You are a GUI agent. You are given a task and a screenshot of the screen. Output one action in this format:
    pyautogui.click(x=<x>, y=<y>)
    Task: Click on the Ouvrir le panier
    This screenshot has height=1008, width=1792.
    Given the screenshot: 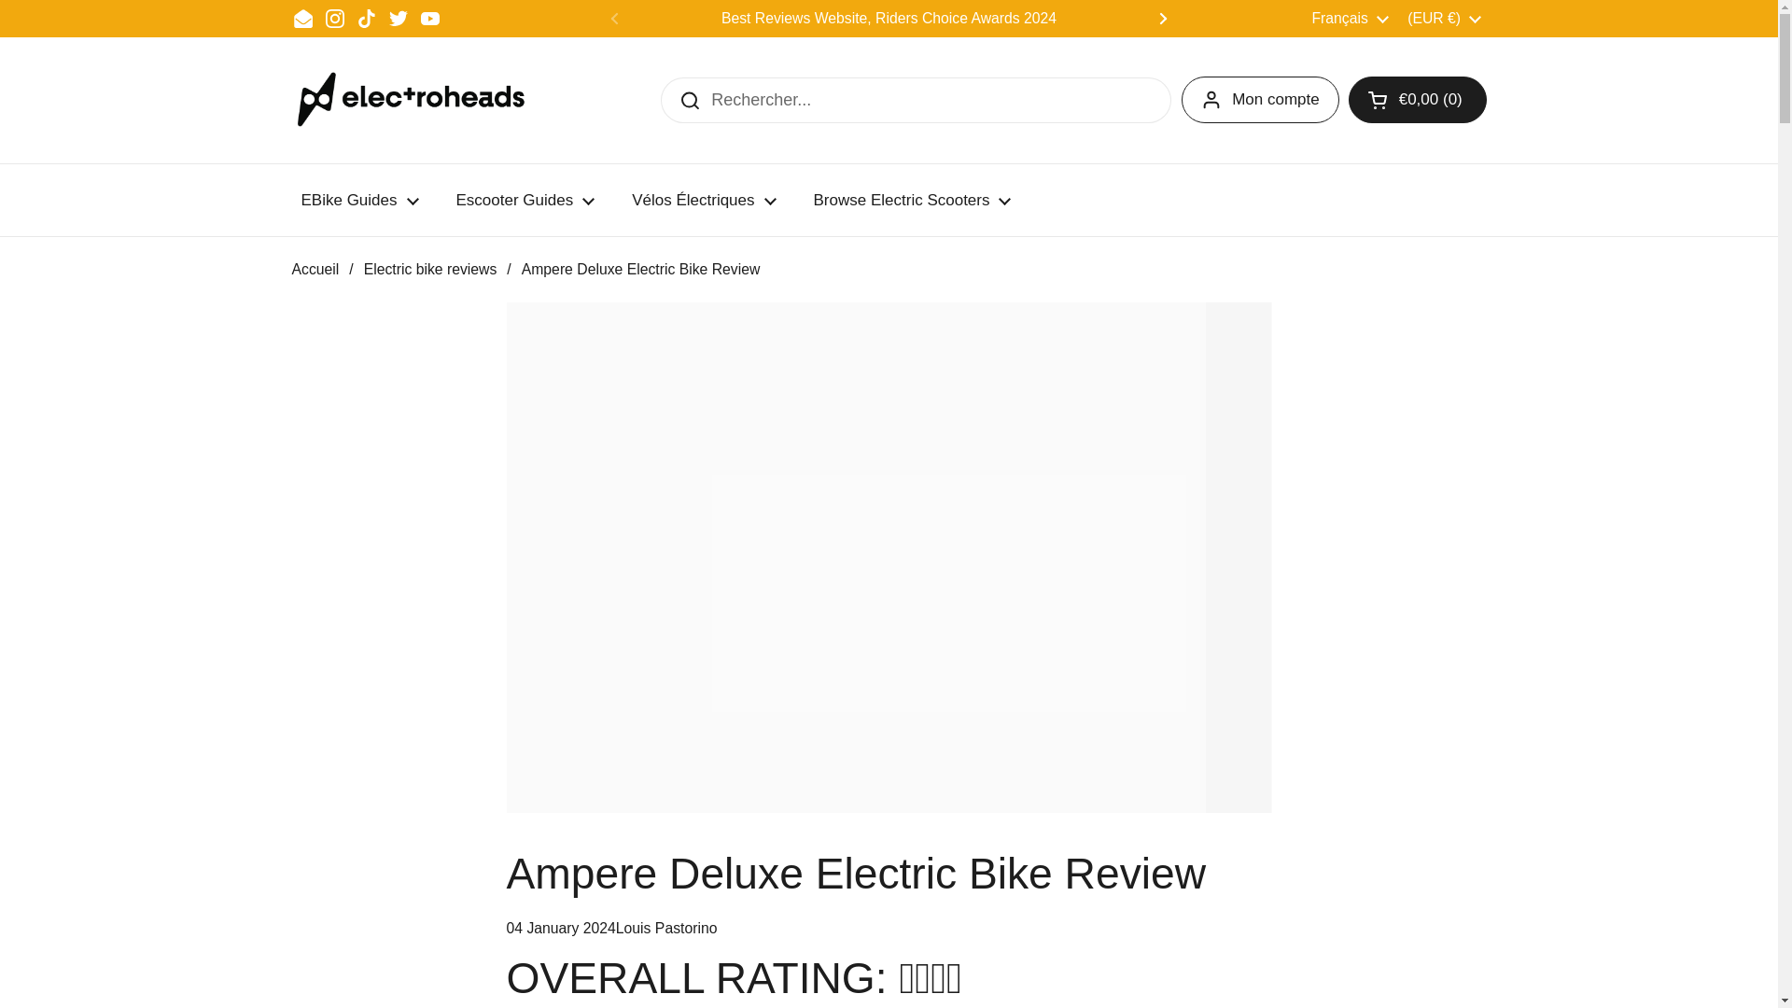 What is the action you would take?
    pyautogui.click(x=1418, y=99)
    